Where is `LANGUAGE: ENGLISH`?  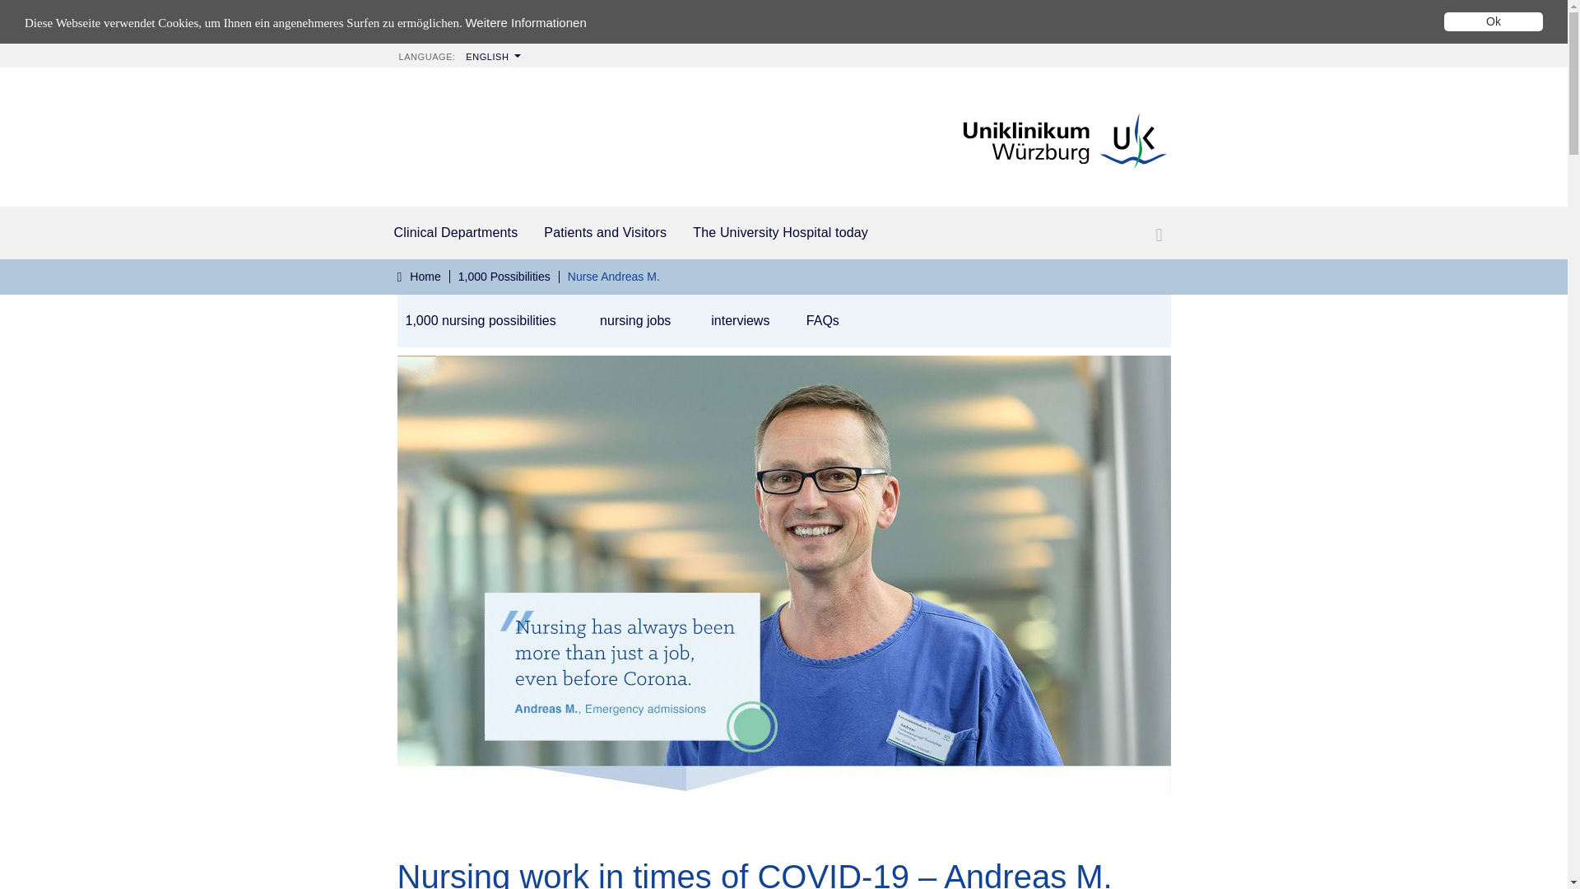
LANGUAGE: ENGLISH is located at coordinates (458, 46).